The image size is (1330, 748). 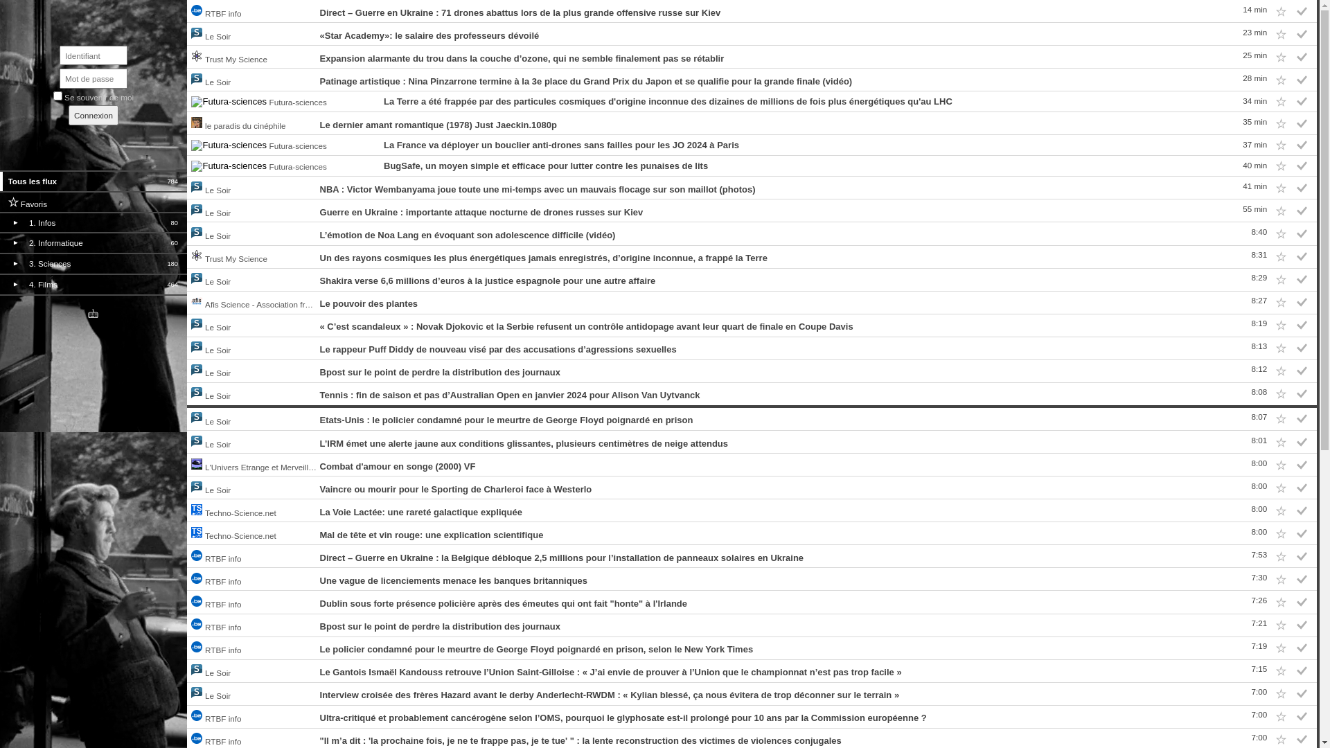 I want to click on 180
non lus, so click(x=172, y=264).